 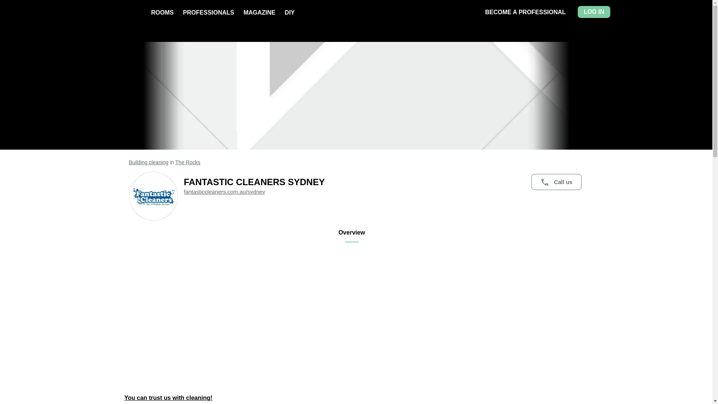 What do you see at coordinates (162, 12) in the screenshot?
I see `ROOMS` at bounding box center [162, 12].